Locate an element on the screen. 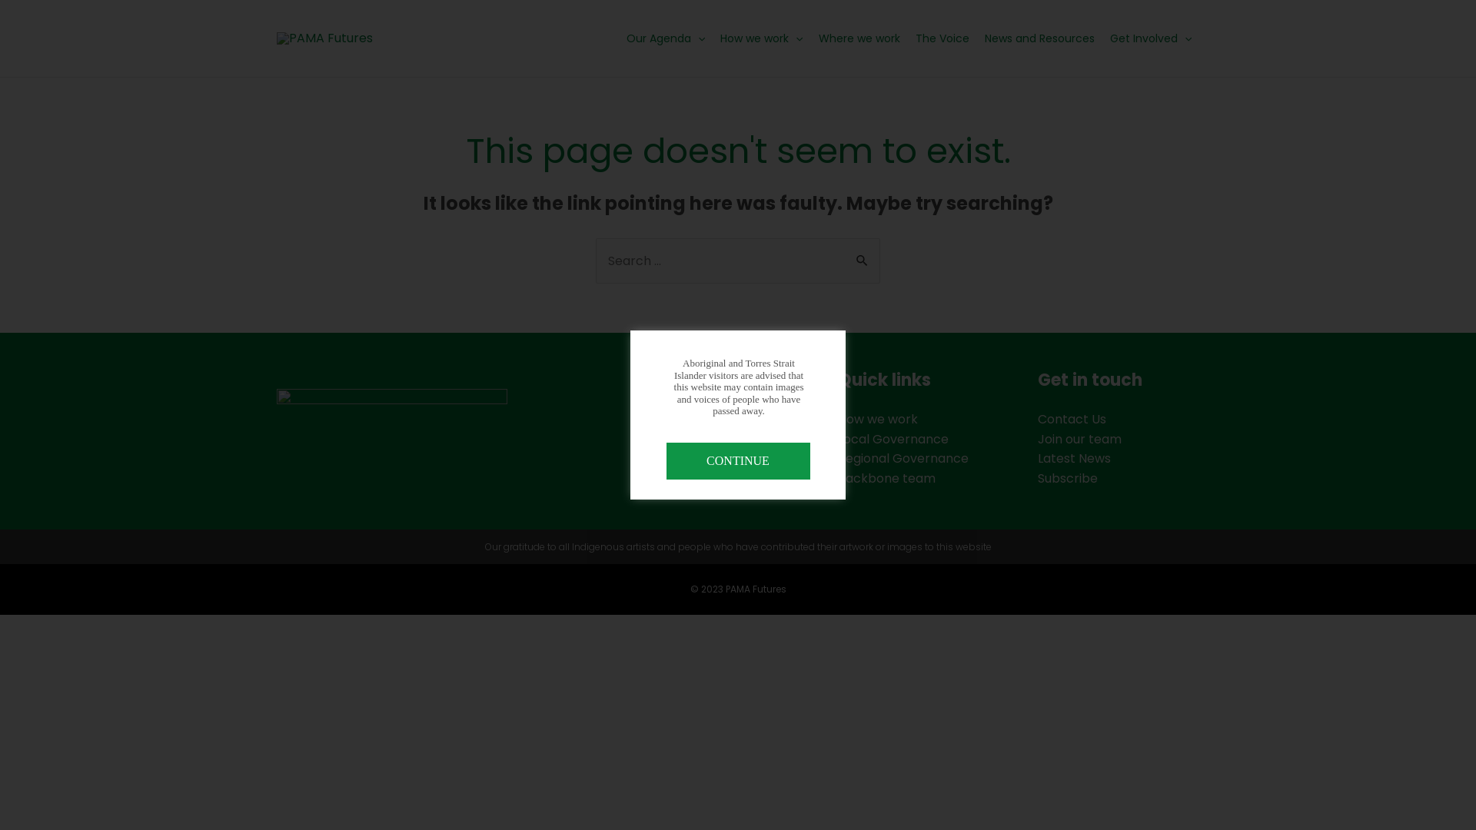 This screenshot has width=1476, height=830. 18 Capabilities is located at coordinates (681, 478).